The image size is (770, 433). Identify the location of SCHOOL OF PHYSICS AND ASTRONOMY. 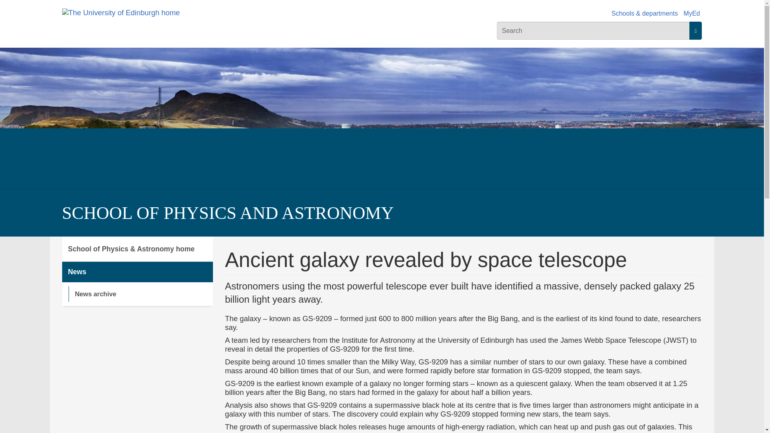
(227, 213).